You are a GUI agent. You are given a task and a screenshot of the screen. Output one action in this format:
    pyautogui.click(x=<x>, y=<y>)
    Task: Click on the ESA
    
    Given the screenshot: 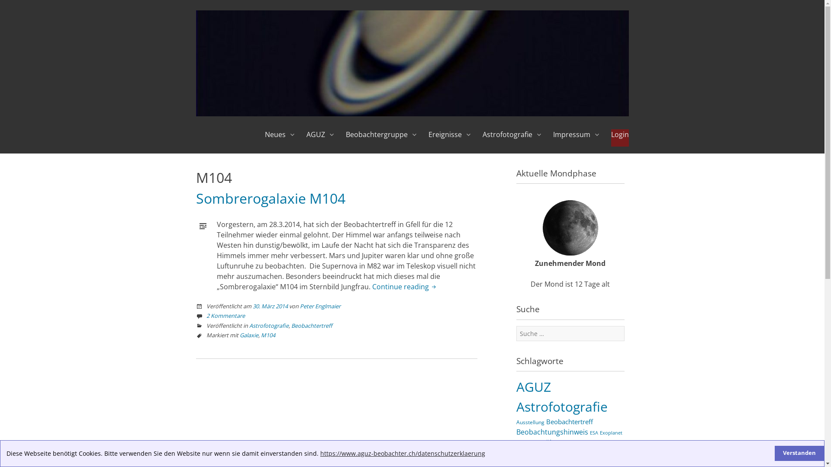 What is the action you would take?
    pyautogui.click(x=594, y=432)
    